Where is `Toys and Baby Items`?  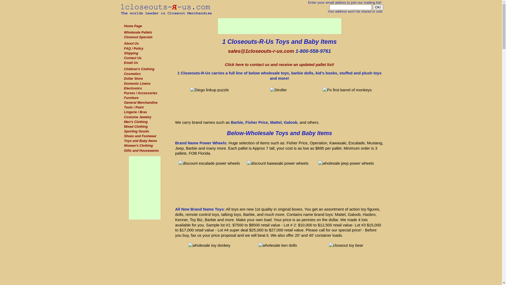 Toys and Baby Items is located at coordinates (140, 141).